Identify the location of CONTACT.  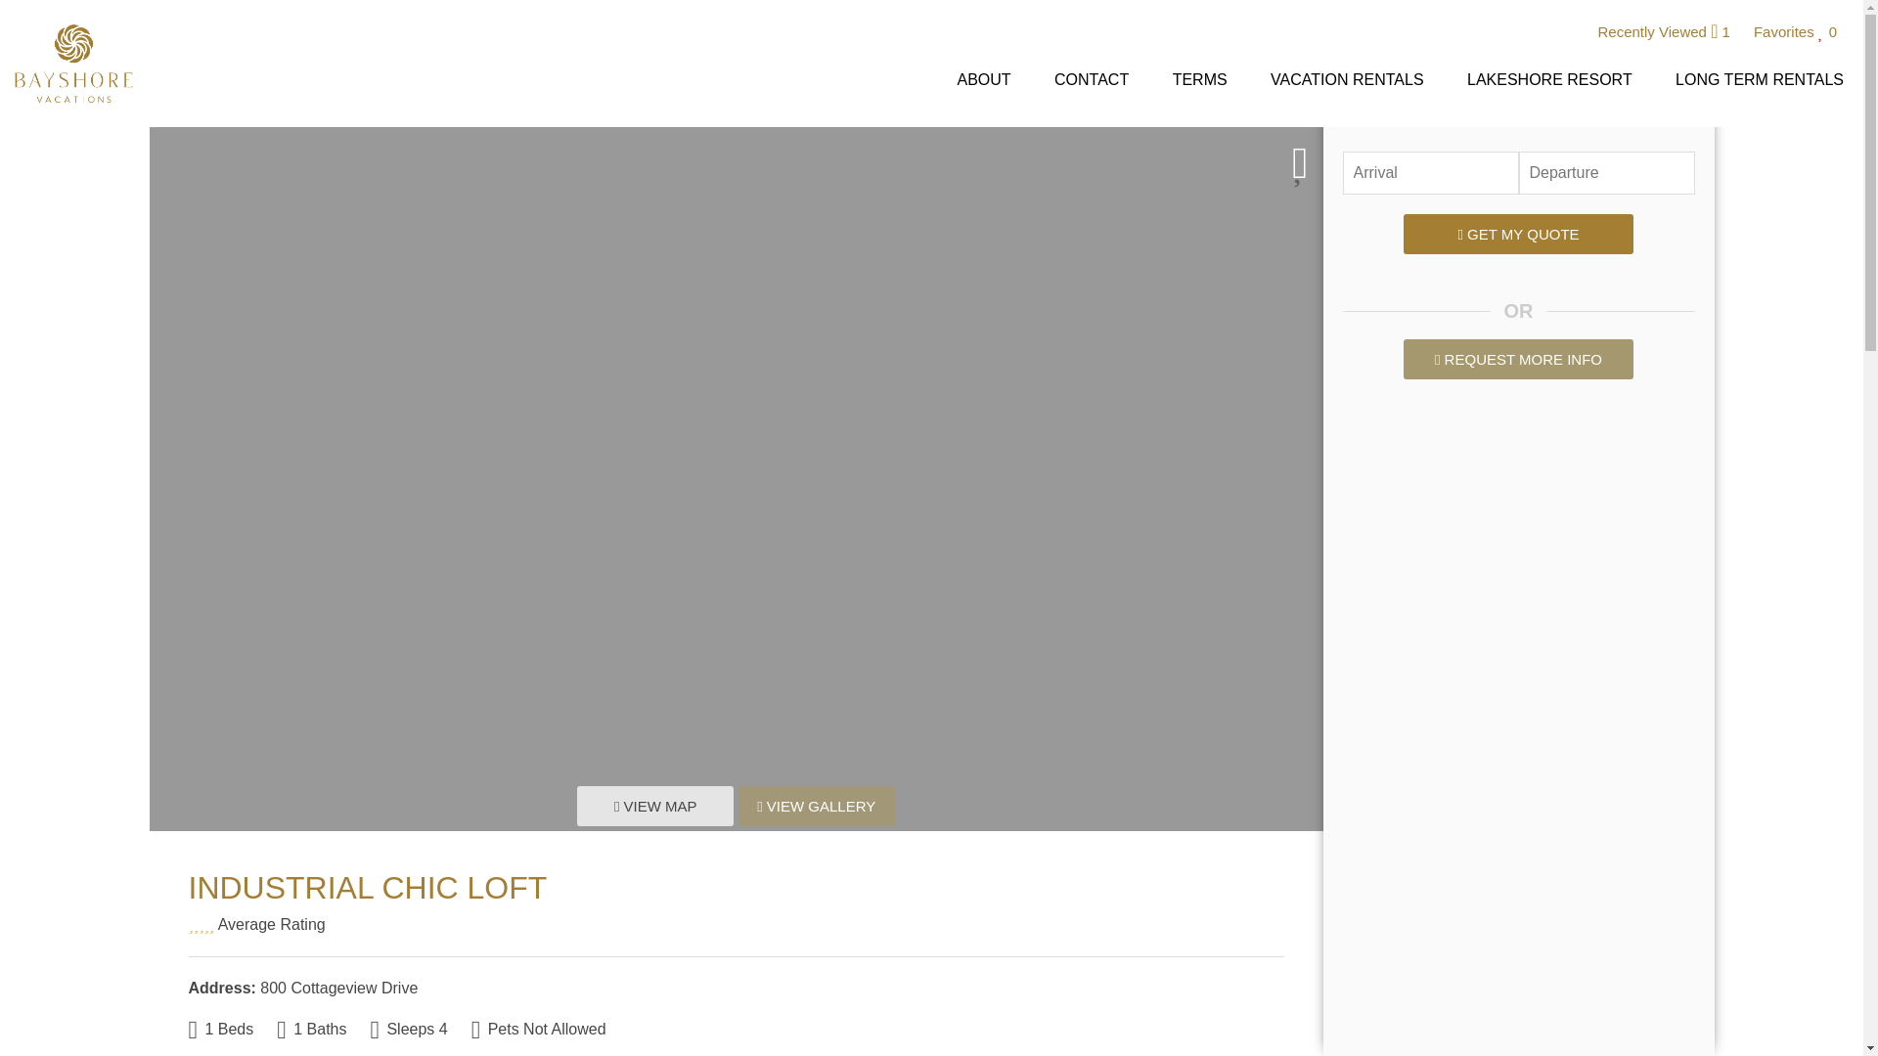
(1091, 84).